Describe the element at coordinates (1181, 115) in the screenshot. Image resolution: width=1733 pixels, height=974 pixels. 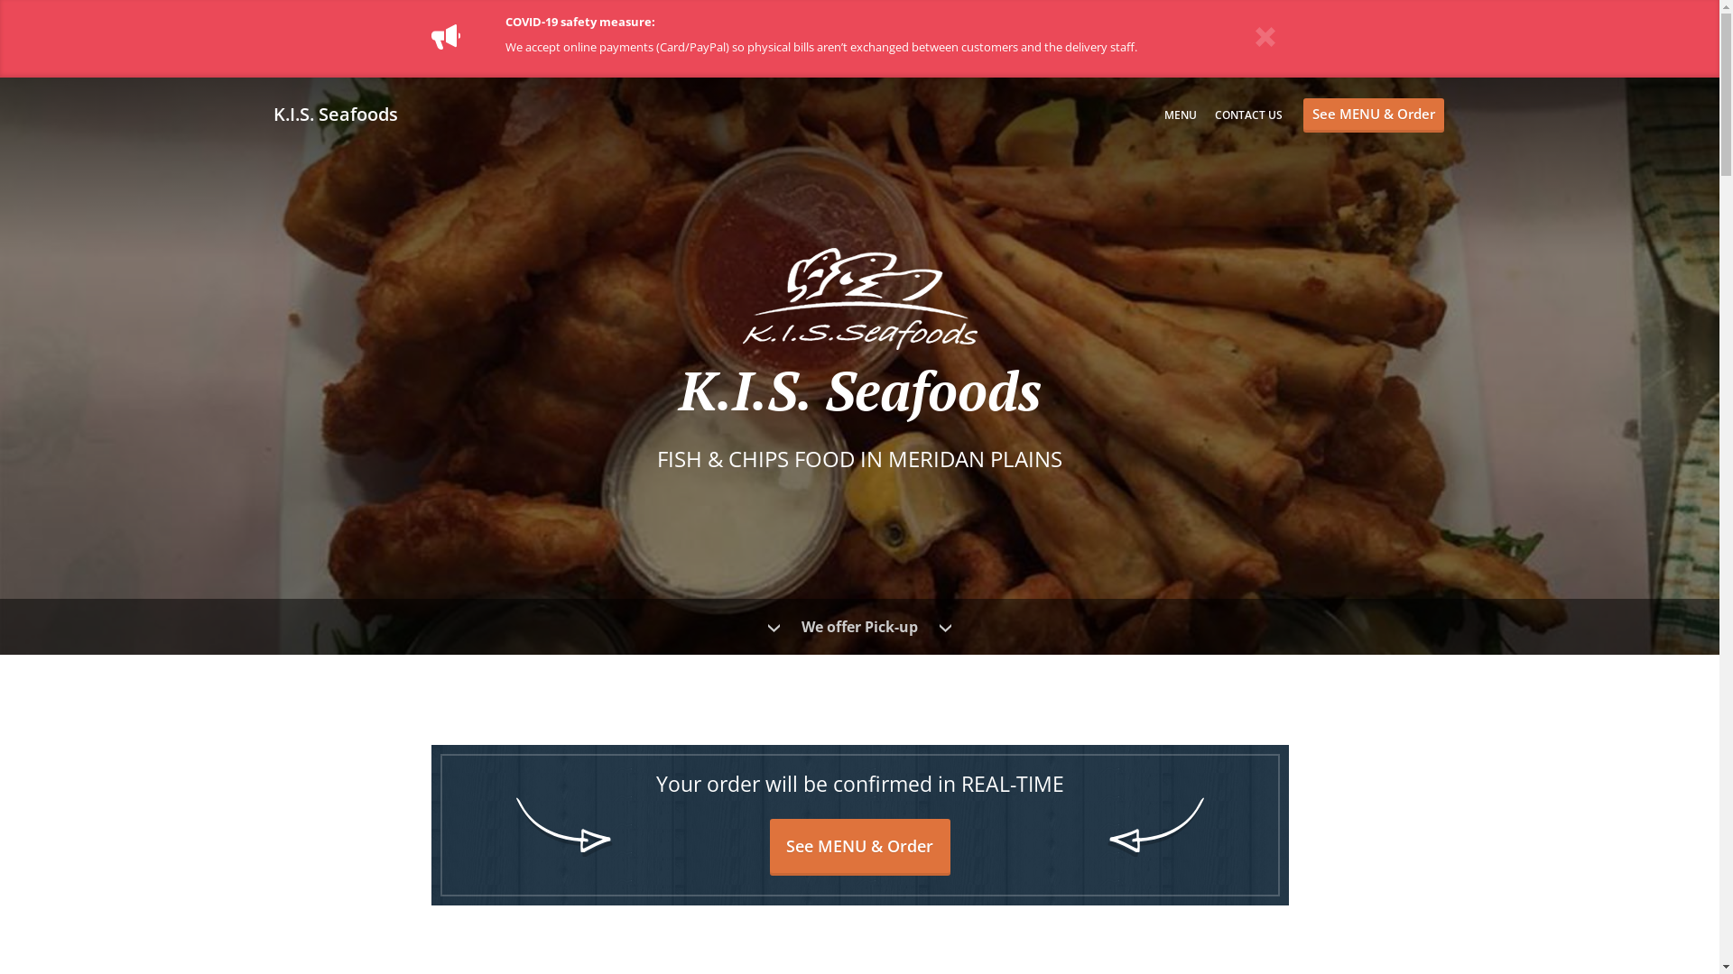
I see `MENU` at that location.